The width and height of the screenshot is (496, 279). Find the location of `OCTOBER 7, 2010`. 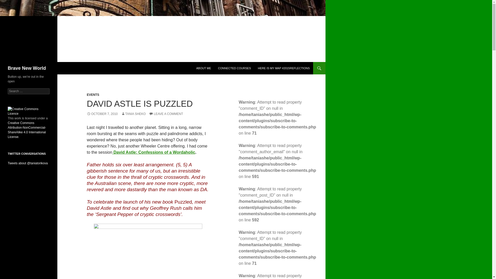

OCTOBER 7, 2010 is located at coordinates (102, 114).